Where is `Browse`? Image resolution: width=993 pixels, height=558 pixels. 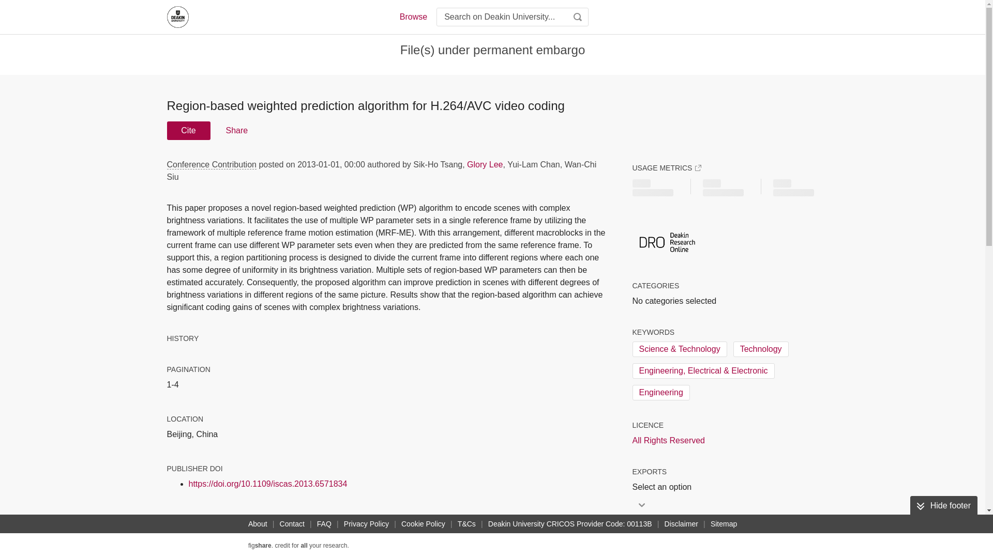 Browse is located at coordinates (413, 17).